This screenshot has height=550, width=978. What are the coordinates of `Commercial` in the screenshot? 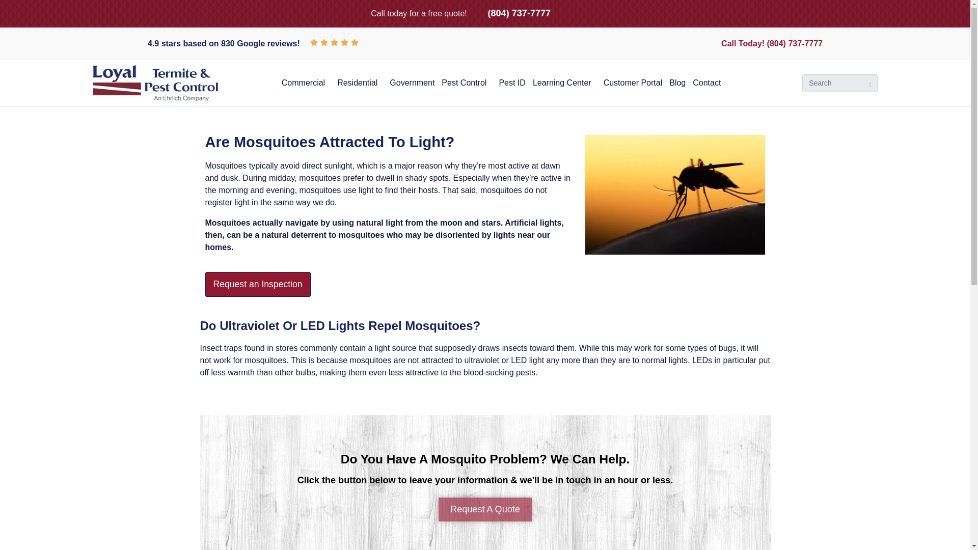 It's located at (306, 82).